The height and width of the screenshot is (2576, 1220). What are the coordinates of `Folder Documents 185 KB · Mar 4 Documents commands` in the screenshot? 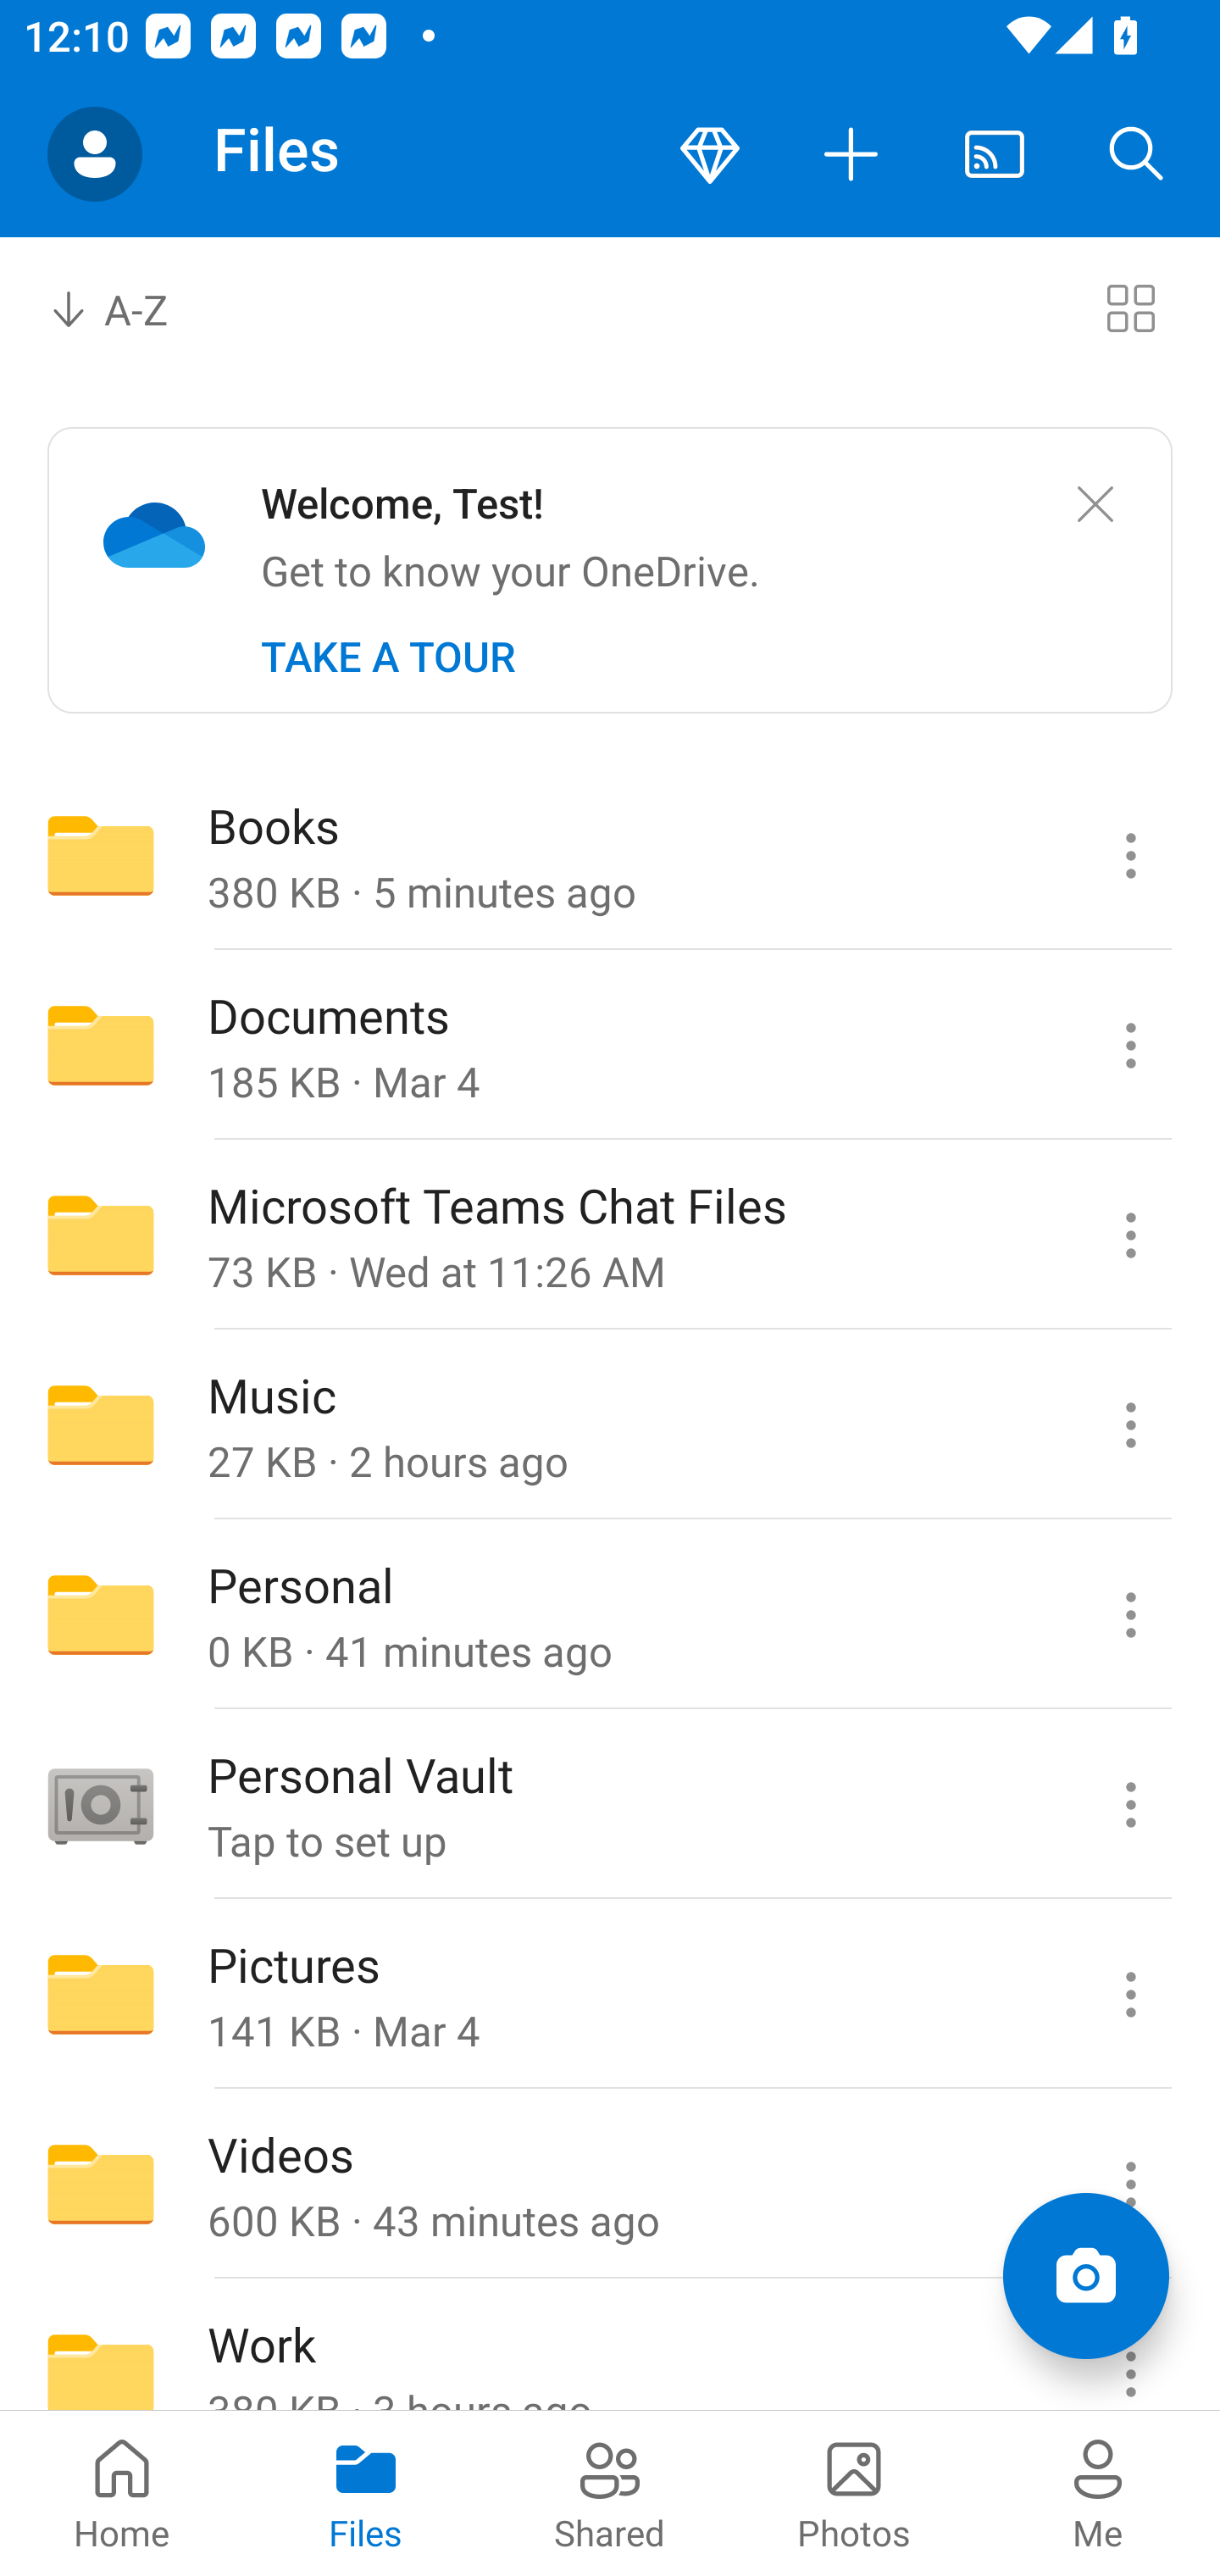 It's located at (610, 1046).